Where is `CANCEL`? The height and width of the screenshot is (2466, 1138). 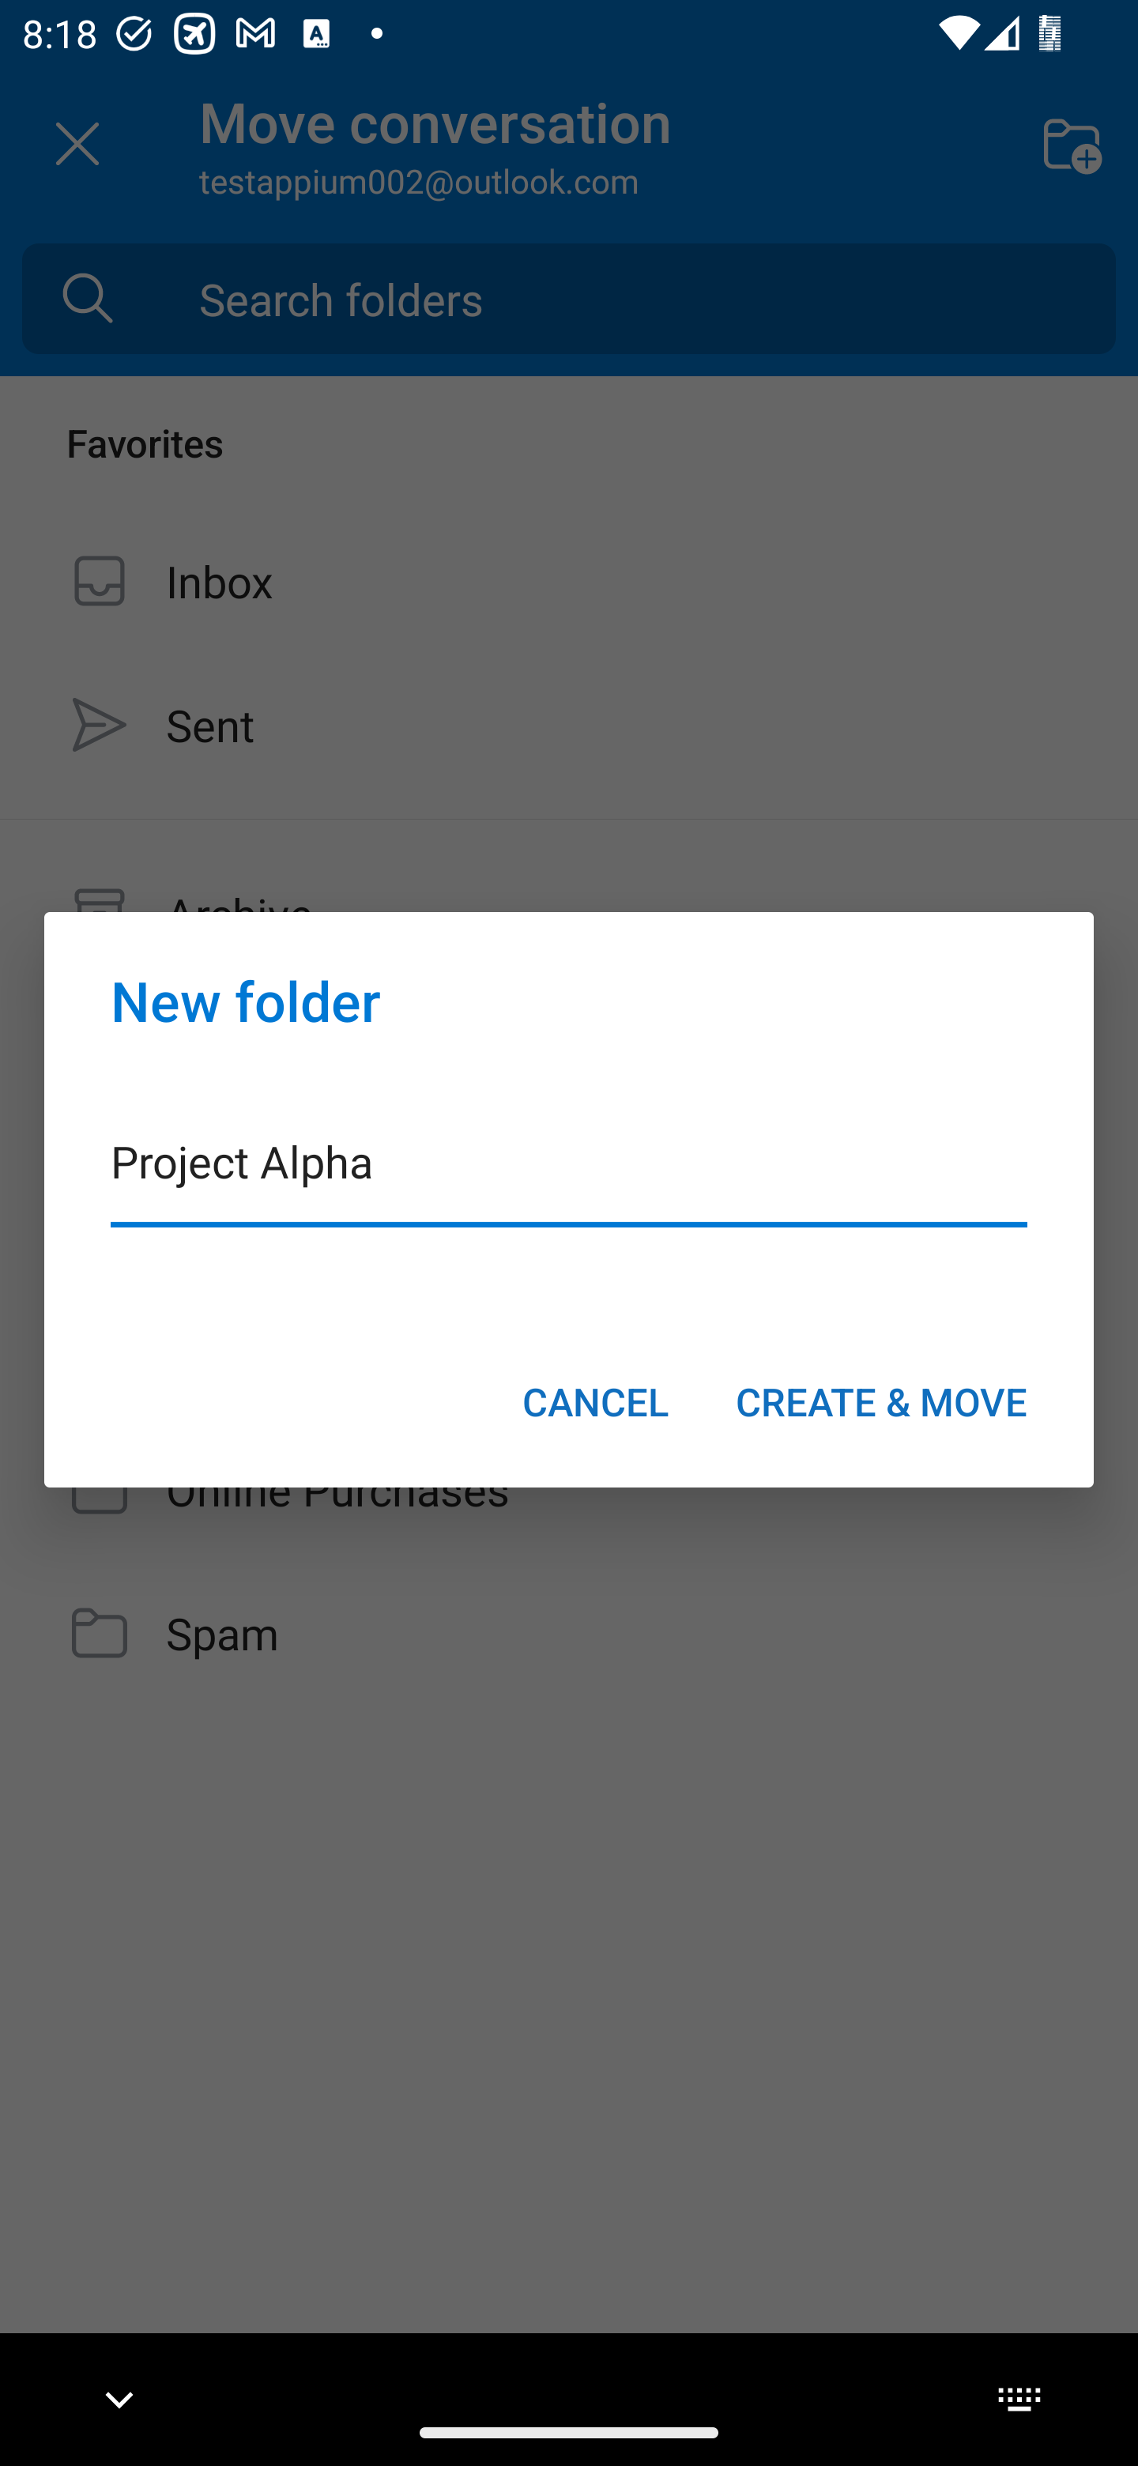 CANCEL is located at coordinates (596, 1401).